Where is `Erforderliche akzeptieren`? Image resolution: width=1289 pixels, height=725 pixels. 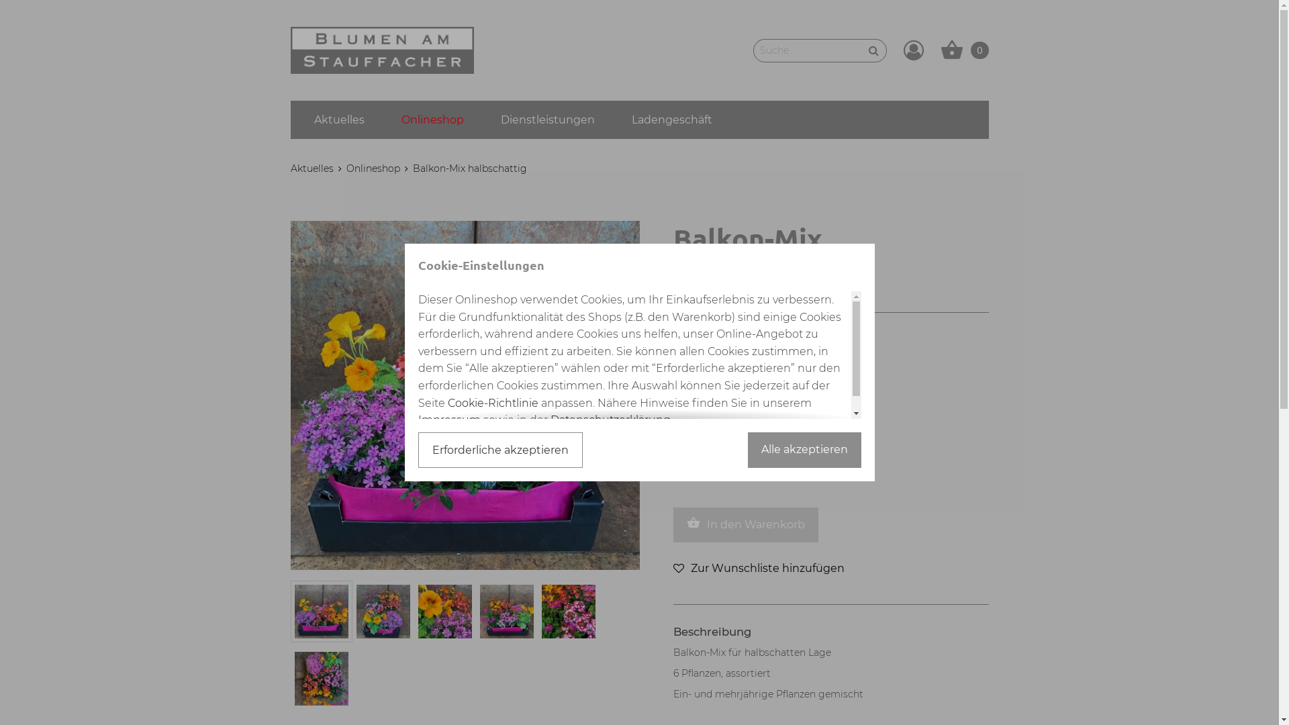 Erforderliche akzeptieren is located at coordinates (499, 450).